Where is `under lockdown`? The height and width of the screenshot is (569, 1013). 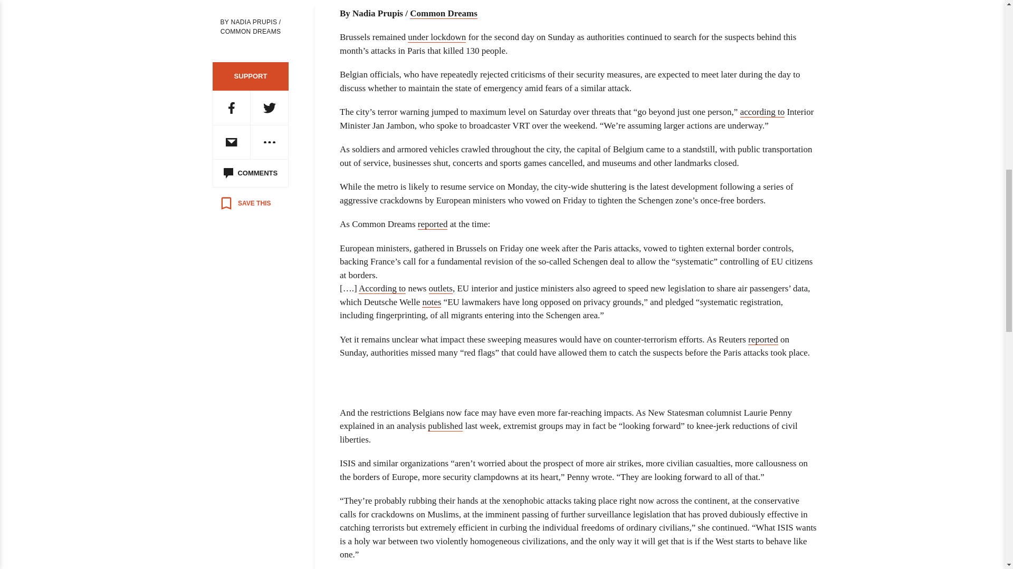 under lockdown is located at coordinates (437, 37).